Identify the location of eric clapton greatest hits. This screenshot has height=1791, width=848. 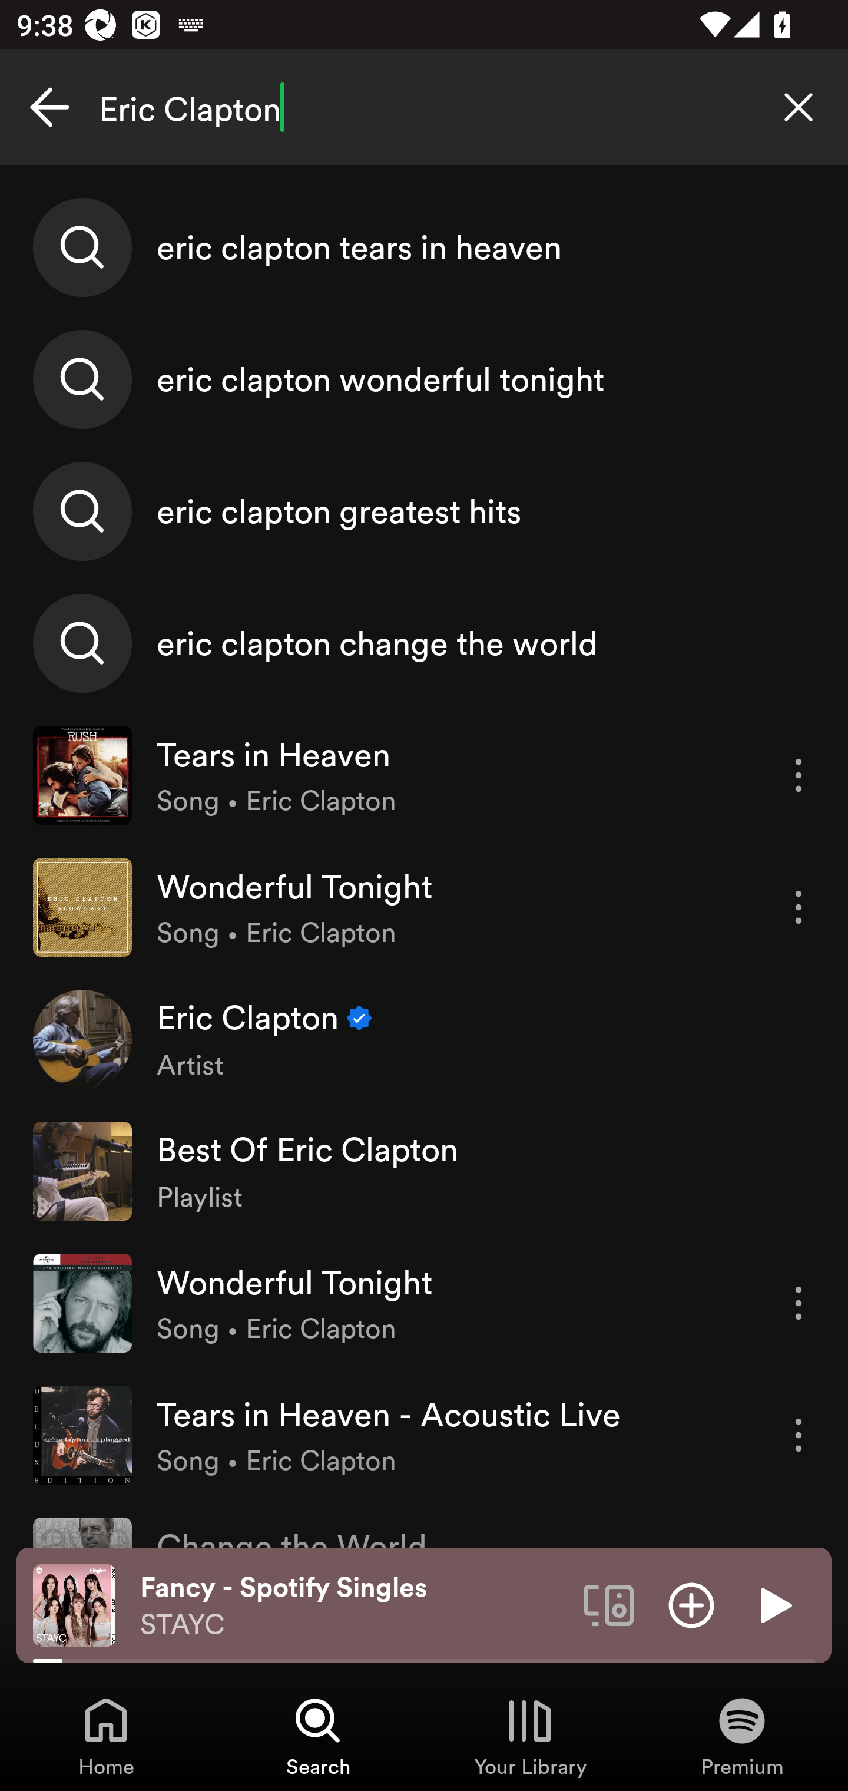
(424, 511).